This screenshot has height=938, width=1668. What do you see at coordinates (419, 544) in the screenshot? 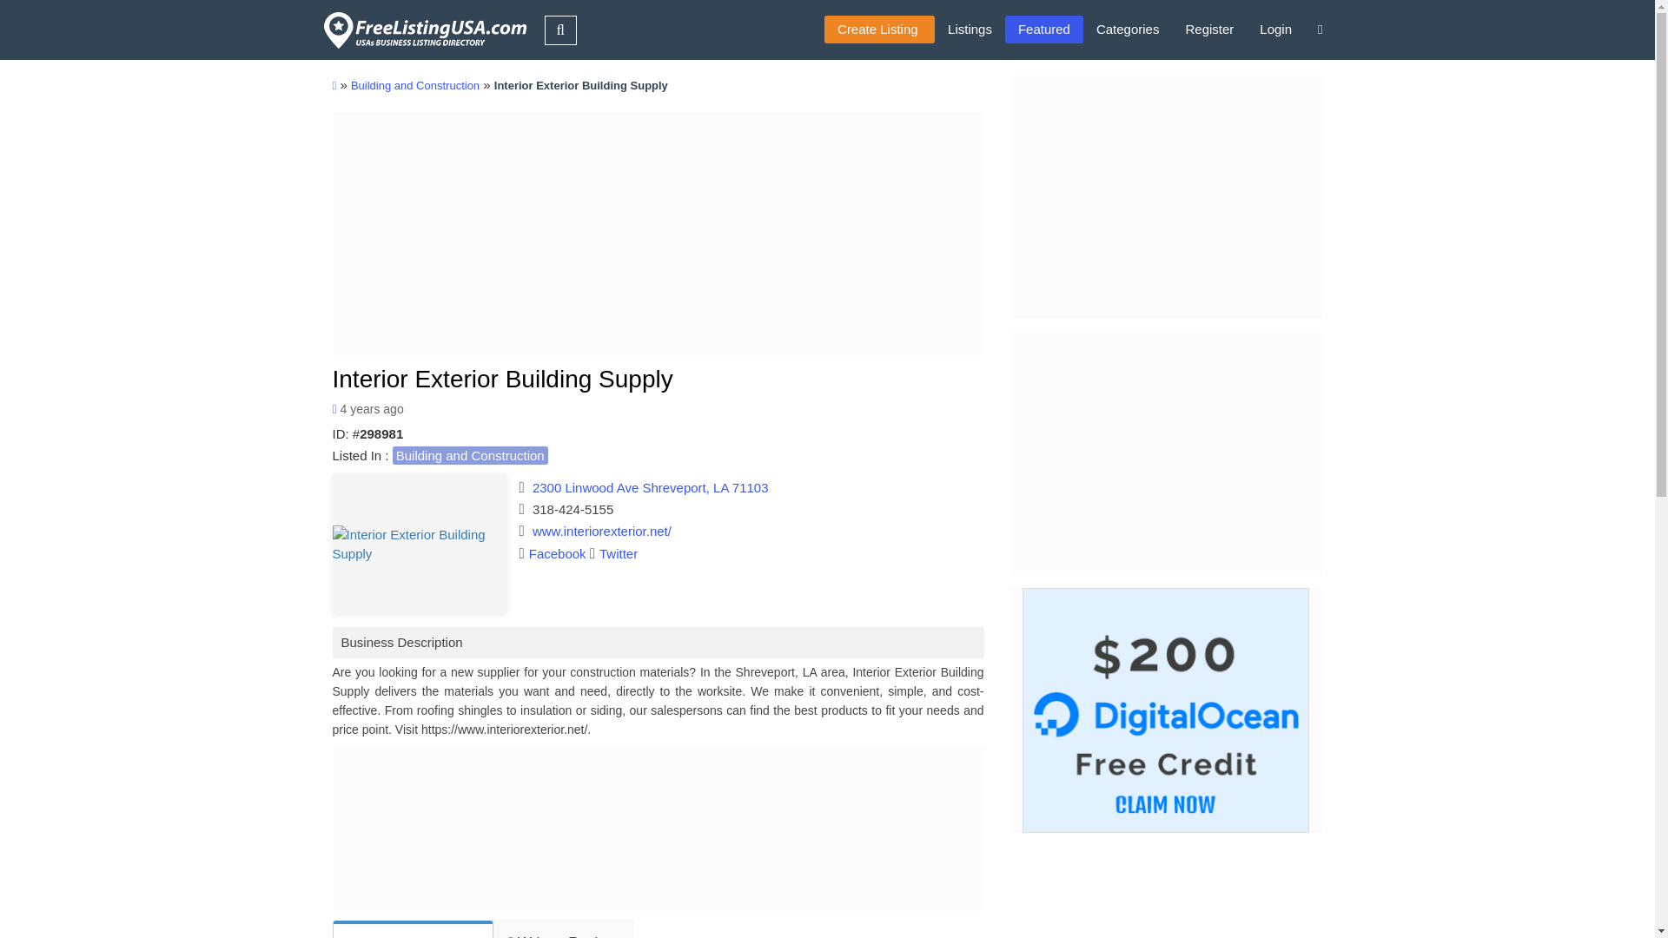
I see `Interior Exterior Building Supply` at bounding box center [419, 544].